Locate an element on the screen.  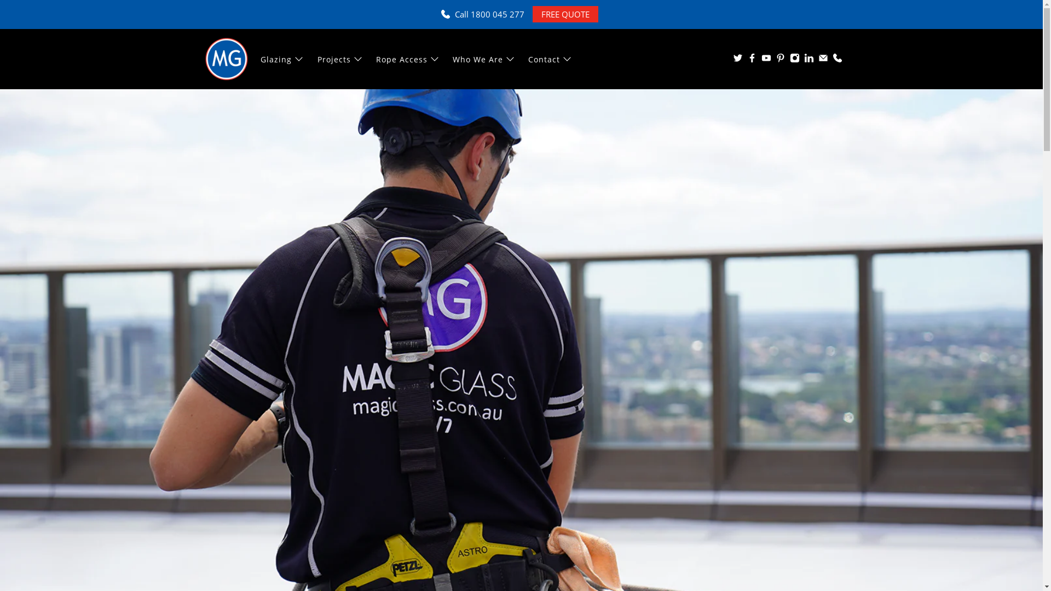
Rope Access is located at coordinates (408, 59).